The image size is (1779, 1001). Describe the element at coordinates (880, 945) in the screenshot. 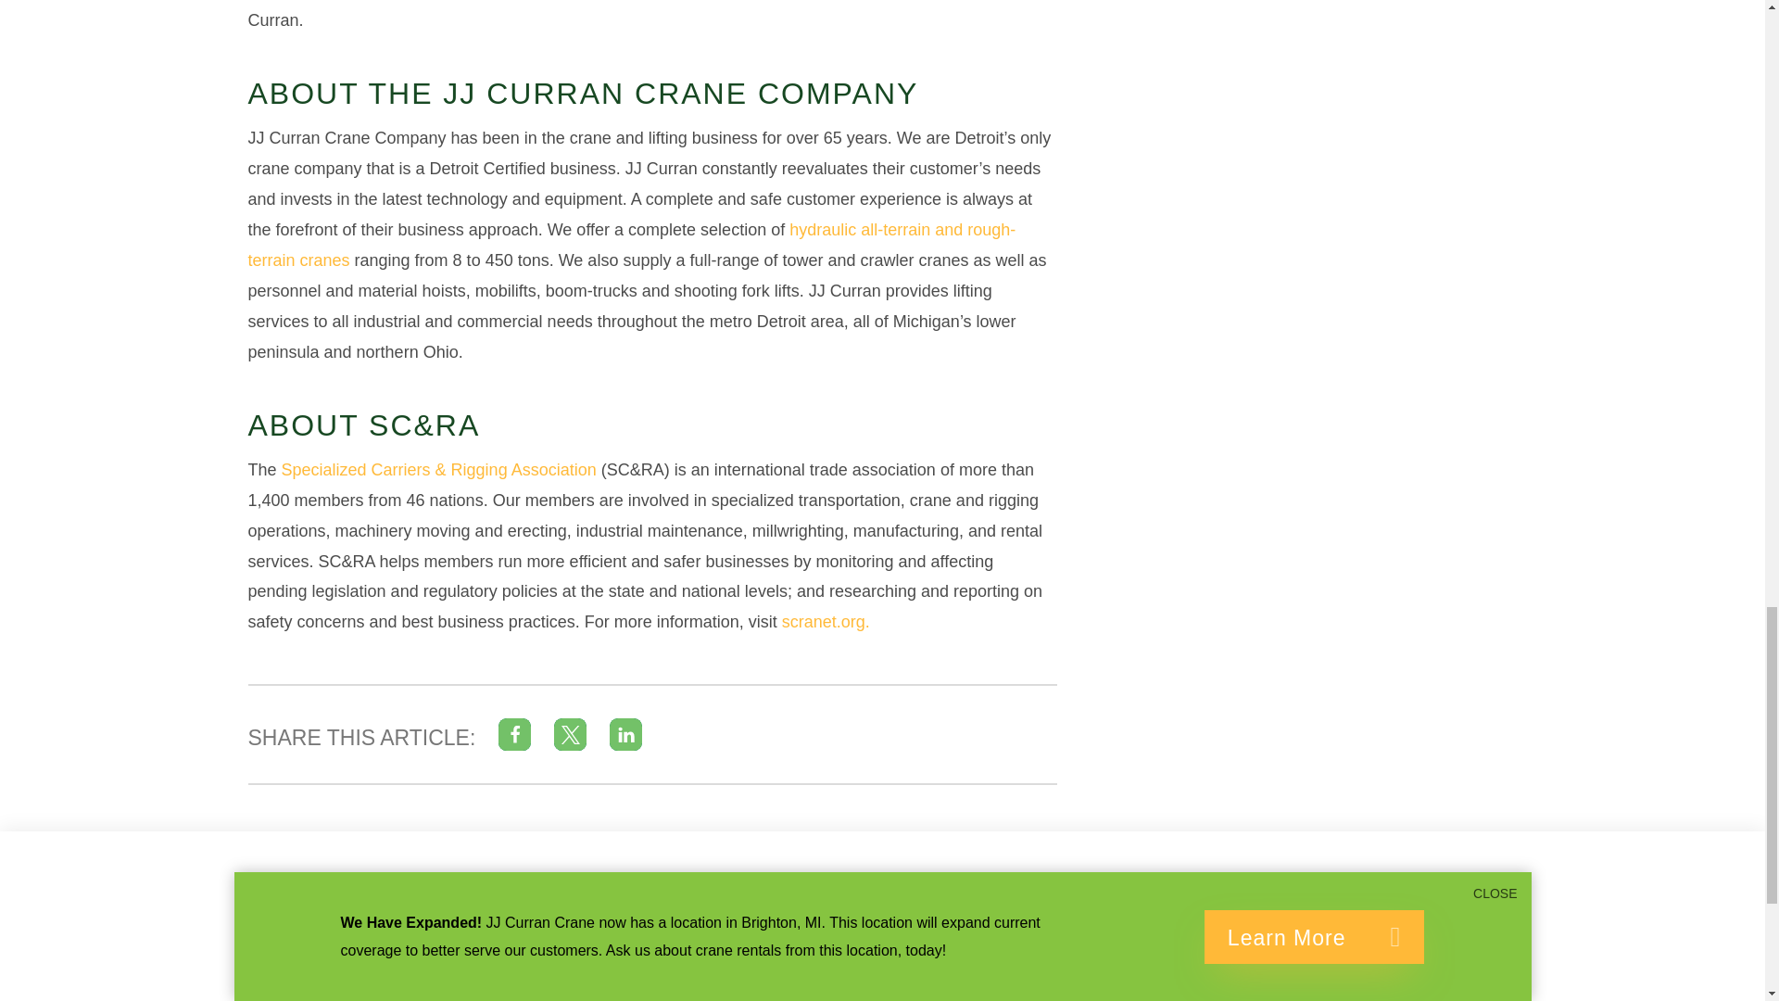

I see `313.842.1700` at that location.